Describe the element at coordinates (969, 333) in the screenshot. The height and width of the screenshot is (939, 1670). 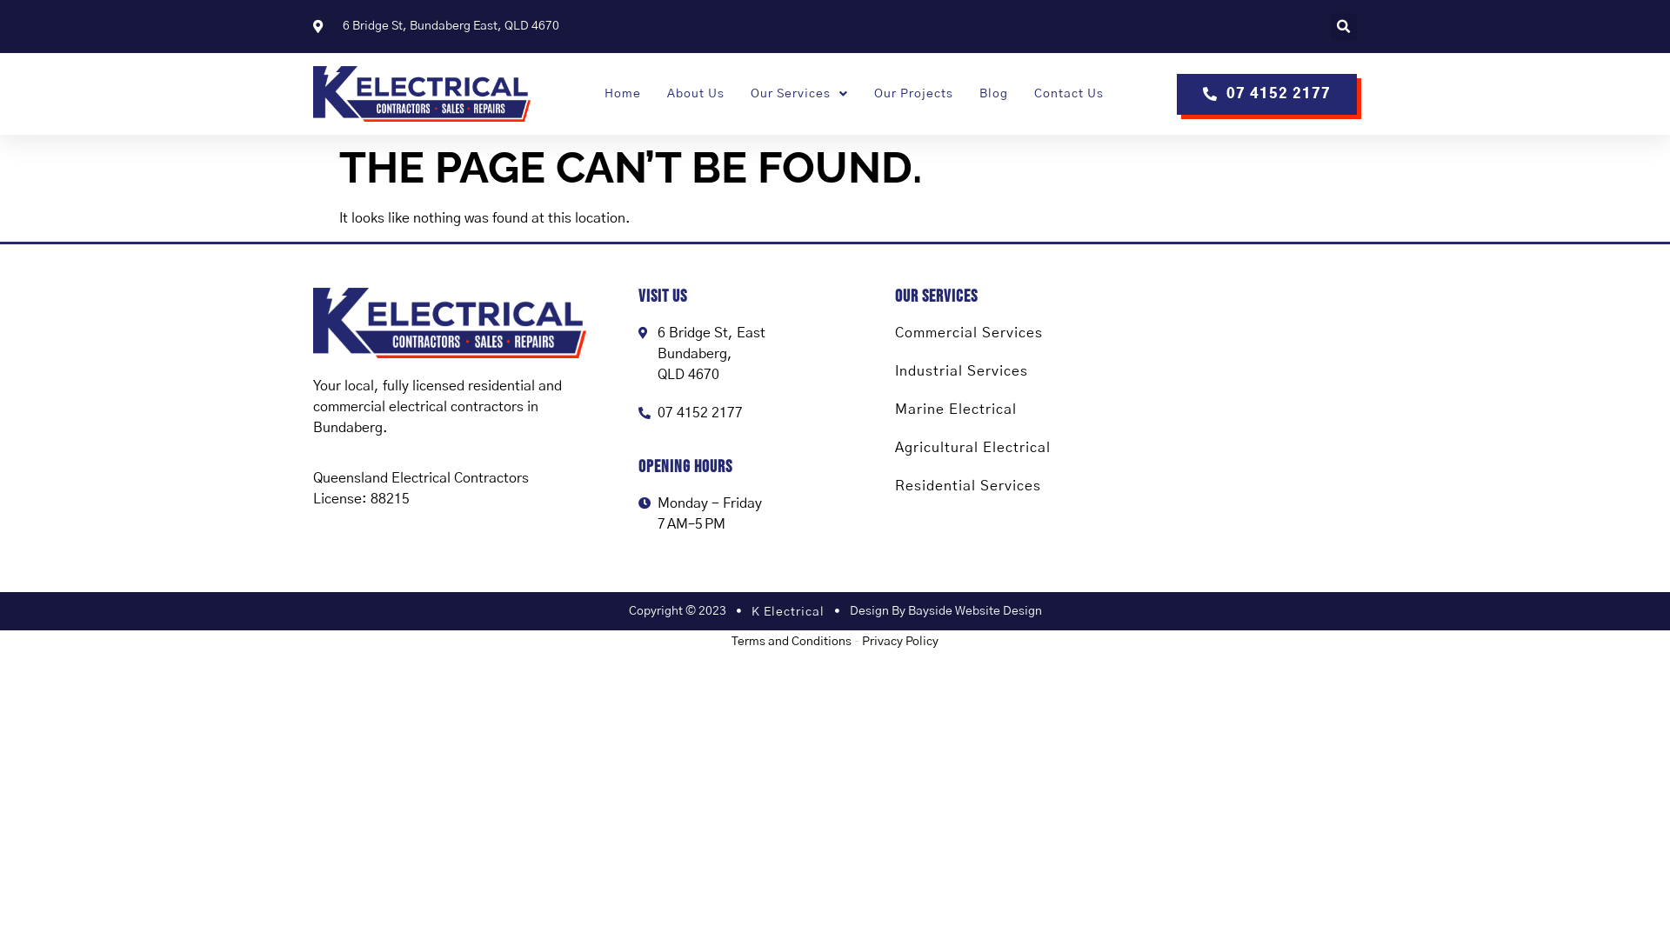
I see `Commercial Services` at that location.